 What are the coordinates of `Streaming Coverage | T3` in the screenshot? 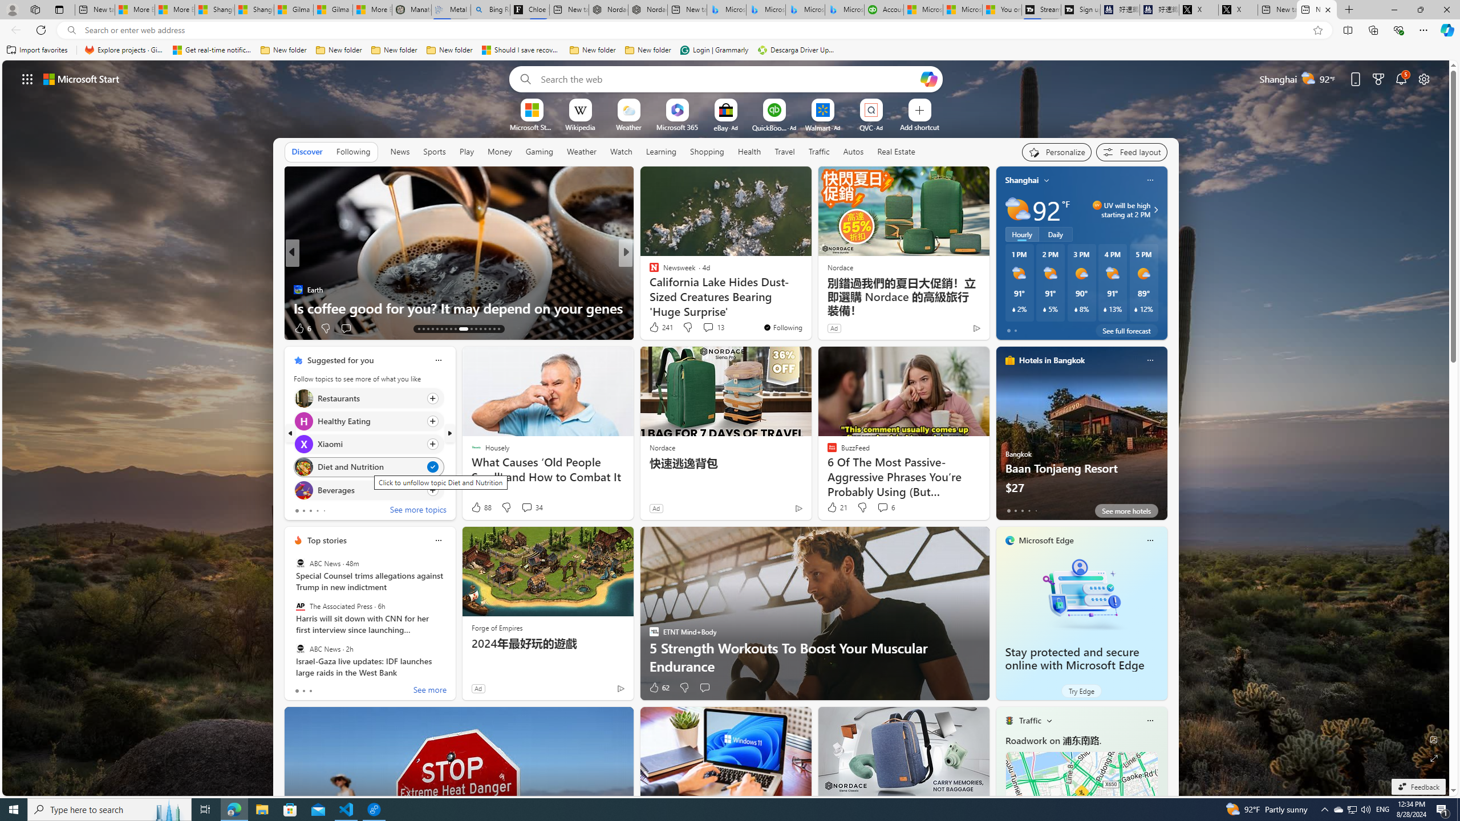 It's located at (1040, 10).